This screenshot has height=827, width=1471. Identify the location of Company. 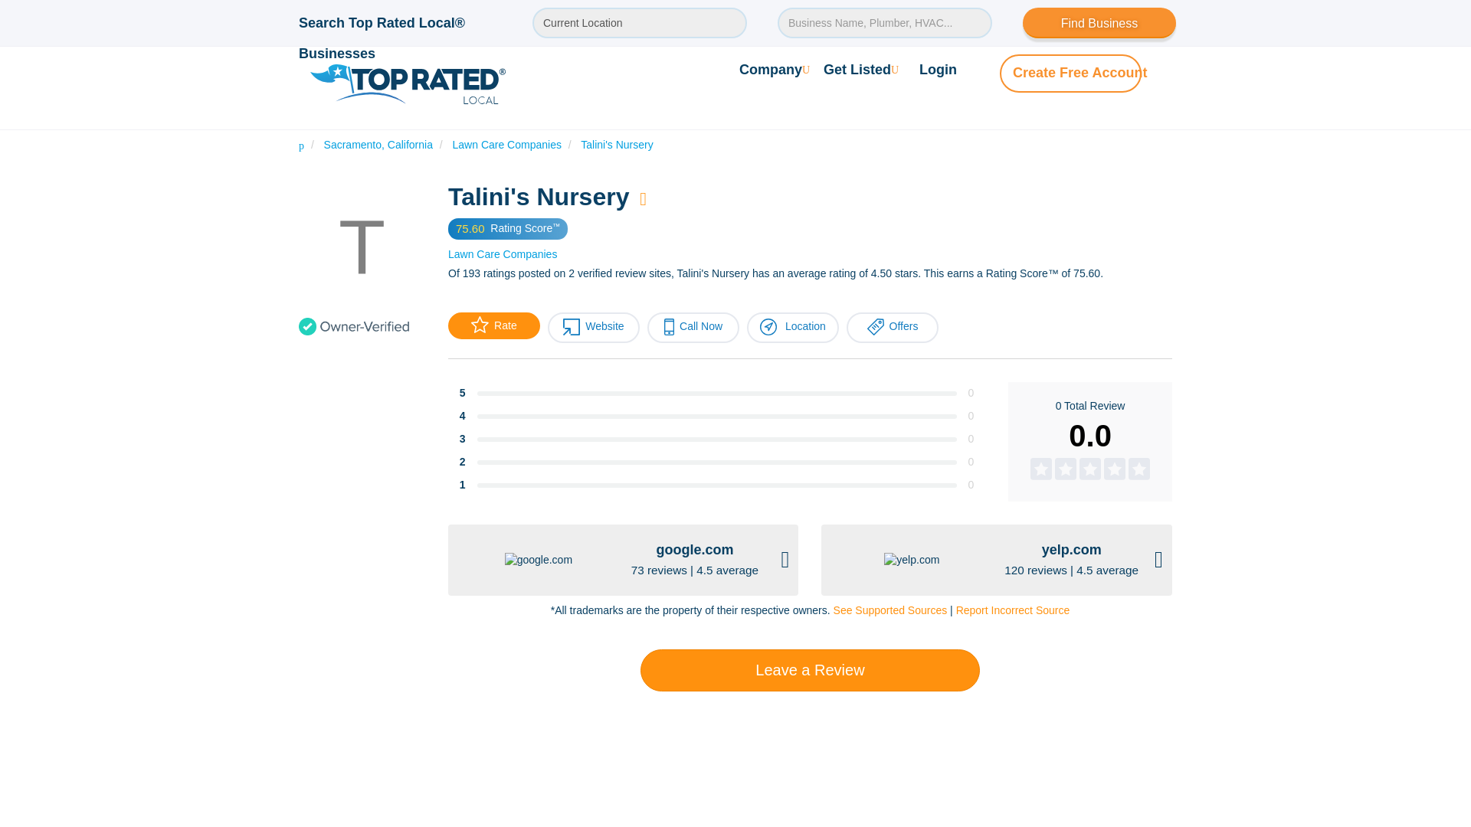
(775, 69).